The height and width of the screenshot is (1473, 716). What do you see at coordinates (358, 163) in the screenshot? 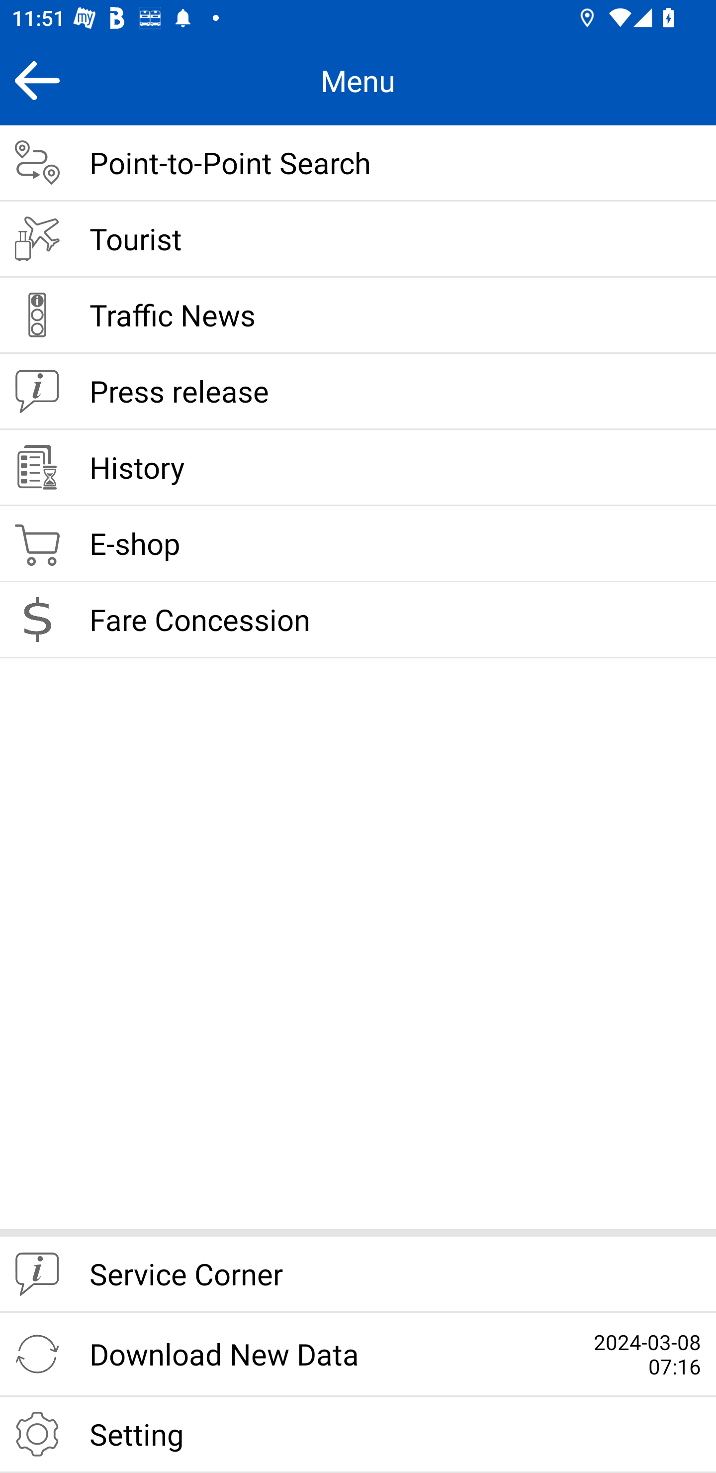
I see `Point-to-Point Search` at bounding box center [358, 163].